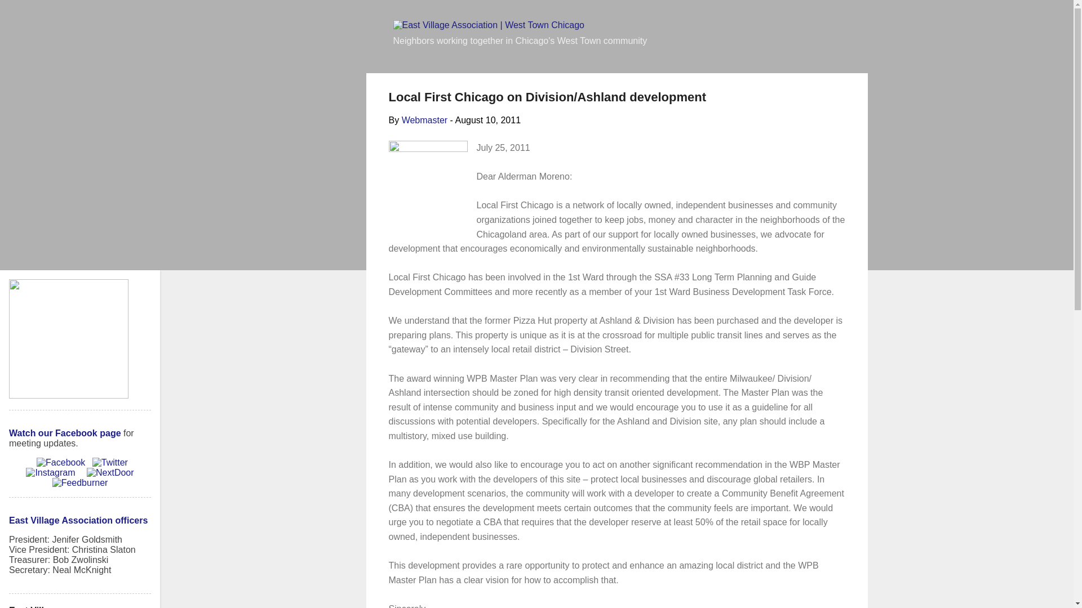 The width and height of the screenshot is (1082, 608). I want to click on Search, so click(24, 14).